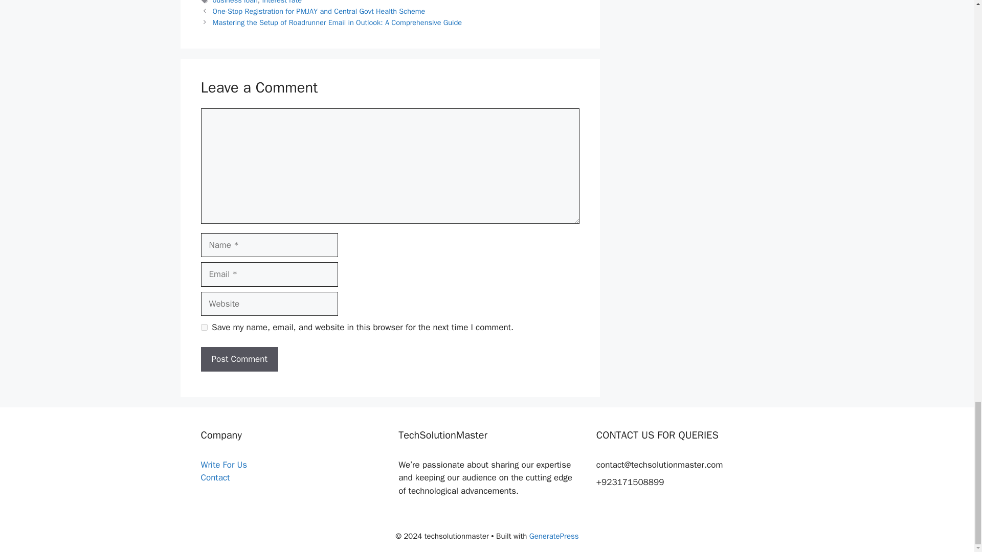 The image size is (982, 552). What do you see at coordinates (224, 465) in the screenshot?
I see `Write For Us` at bounding box center [224, 465].